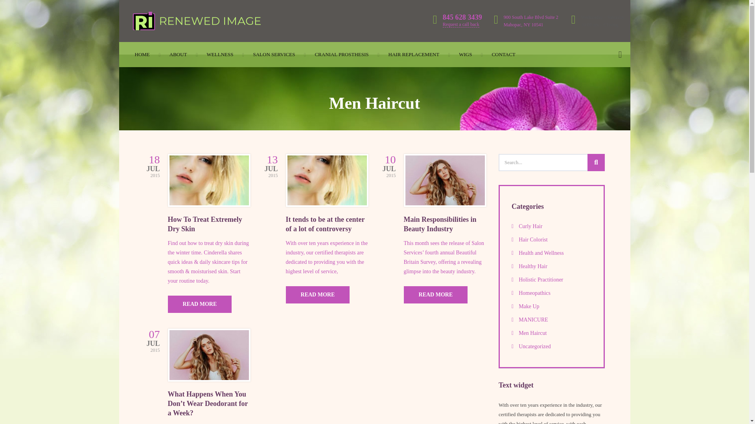  What do you see at coordinates (551, 280) in the screenshot?
I see `Holistic Practitioner` at bounding box center [551, 280].